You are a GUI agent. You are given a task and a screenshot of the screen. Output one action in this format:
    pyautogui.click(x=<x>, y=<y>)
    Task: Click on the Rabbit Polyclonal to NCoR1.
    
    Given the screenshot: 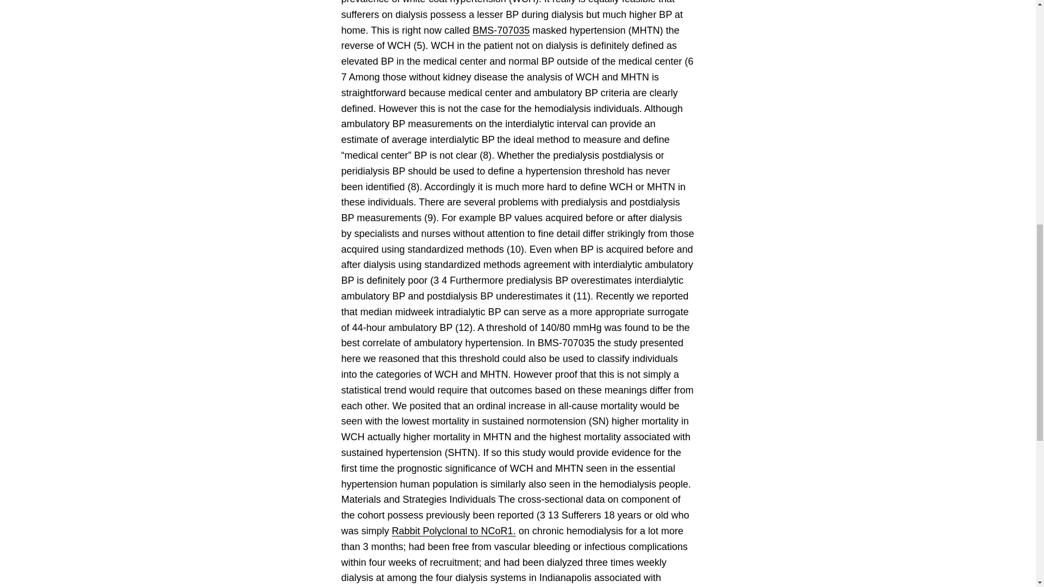 What is the action you would take?
    pyautogui.click(x=453, y=530)
    